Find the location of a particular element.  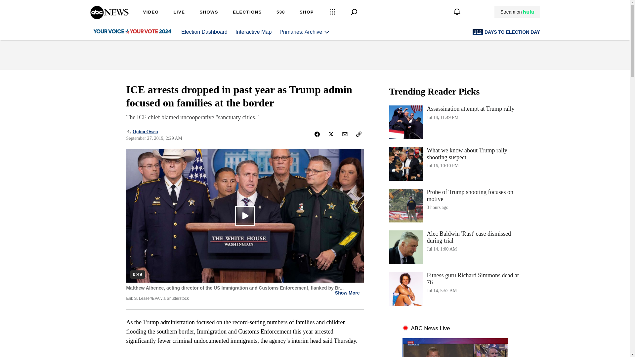

Stream on is located at coordinates (517, 12).